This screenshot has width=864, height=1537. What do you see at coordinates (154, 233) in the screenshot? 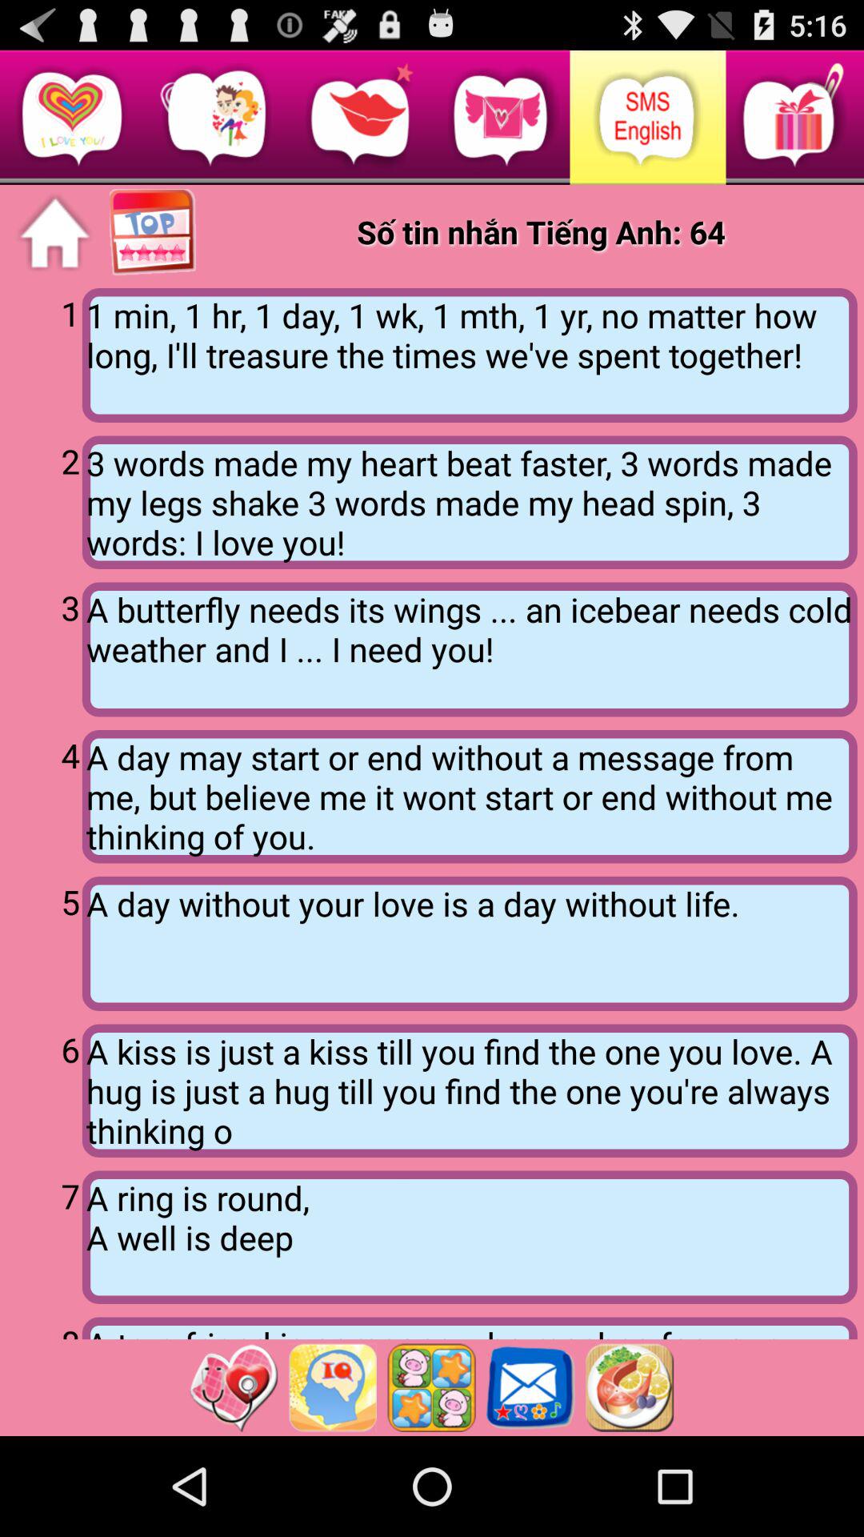
I see `click on left side next to home button` at bounding box center [154, 233].